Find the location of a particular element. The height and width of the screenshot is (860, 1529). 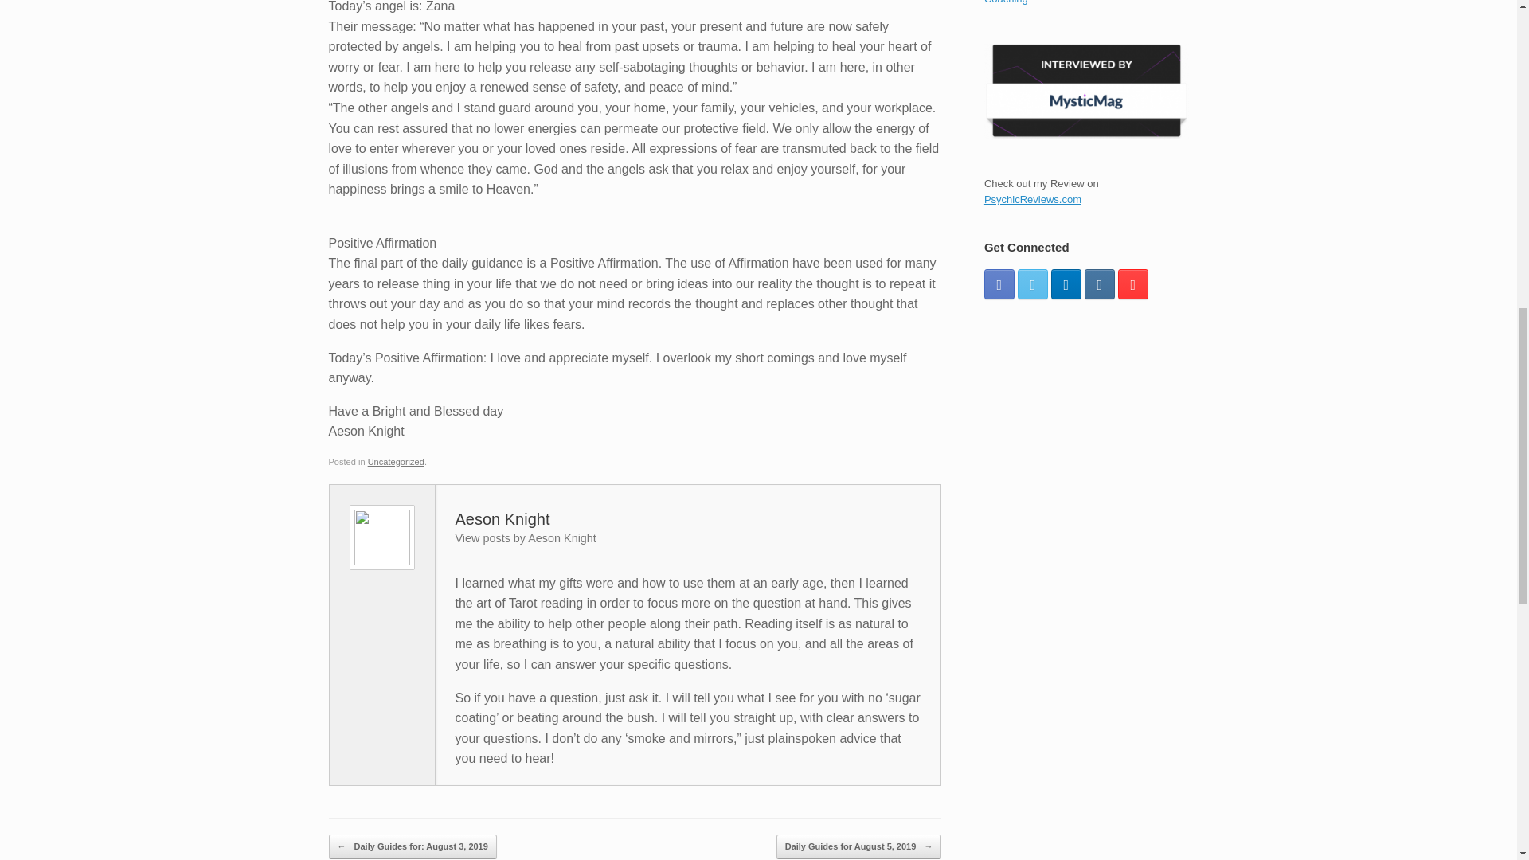

View posts by Aeson Knight is located at coordinates (526, 538).